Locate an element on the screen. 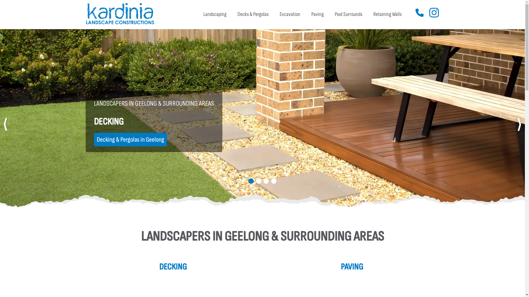 The width and height of the screenshot is (529, 297). Excavation is located at coordinates (290, 14).